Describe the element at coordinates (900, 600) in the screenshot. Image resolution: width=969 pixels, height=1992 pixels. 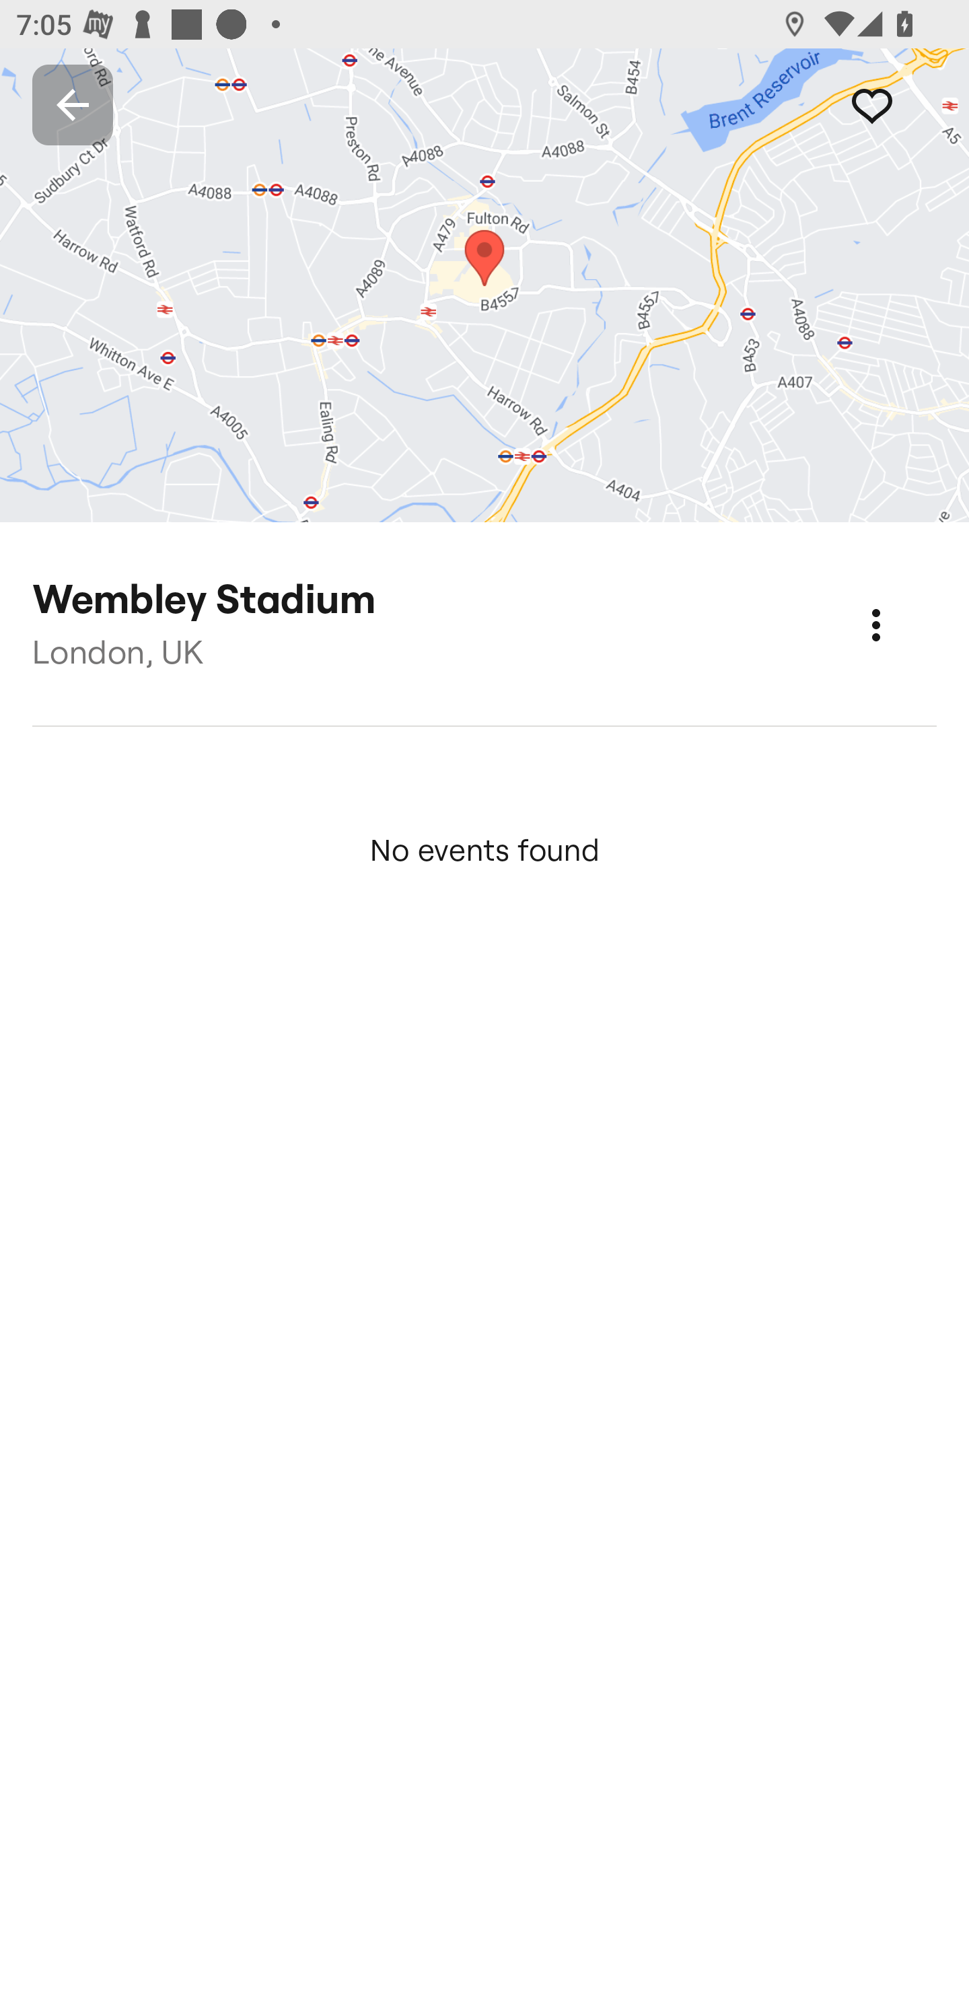
I see `See more options` at that location.